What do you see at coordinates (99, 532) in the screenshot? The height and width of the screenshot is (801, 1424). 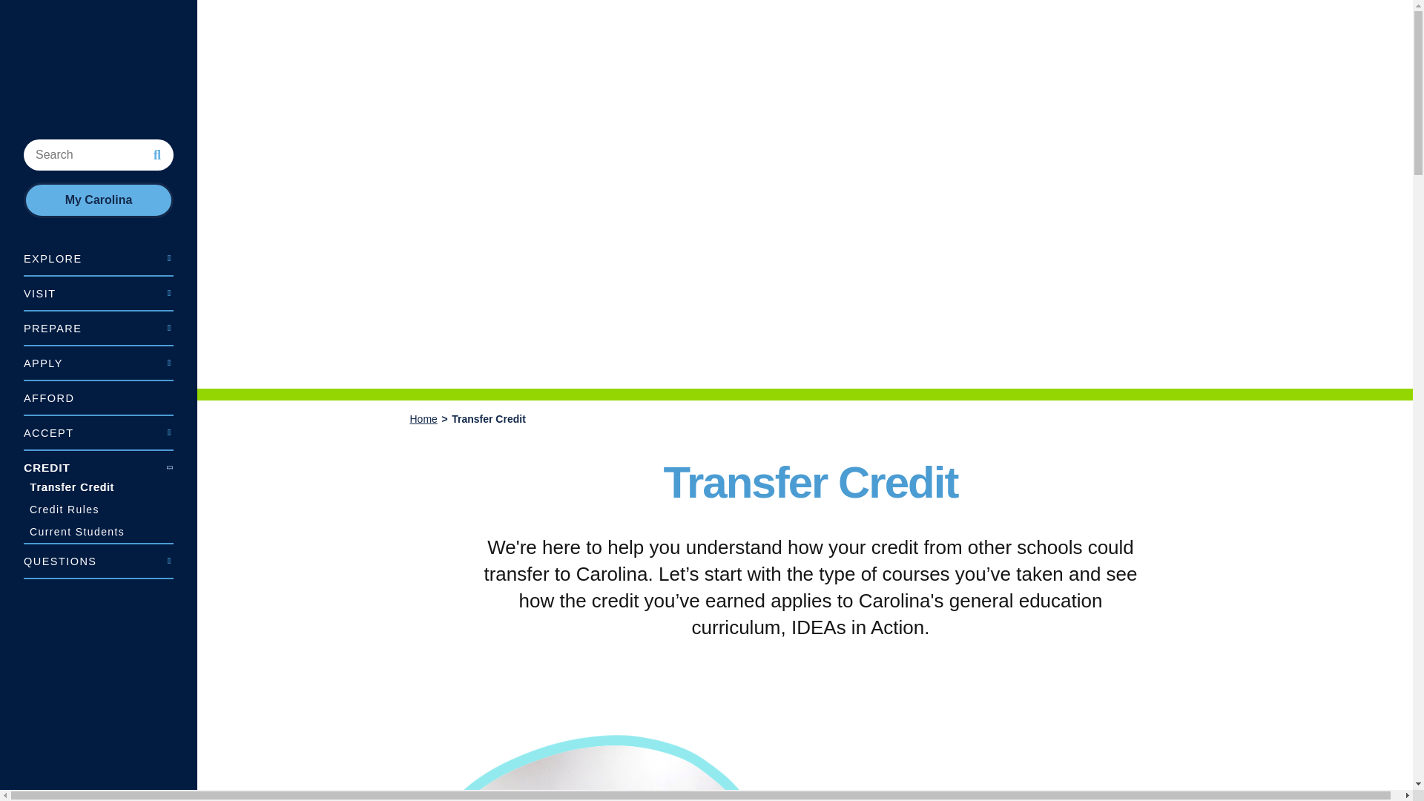 I see `Current Students` at bounding box center [99, 532].